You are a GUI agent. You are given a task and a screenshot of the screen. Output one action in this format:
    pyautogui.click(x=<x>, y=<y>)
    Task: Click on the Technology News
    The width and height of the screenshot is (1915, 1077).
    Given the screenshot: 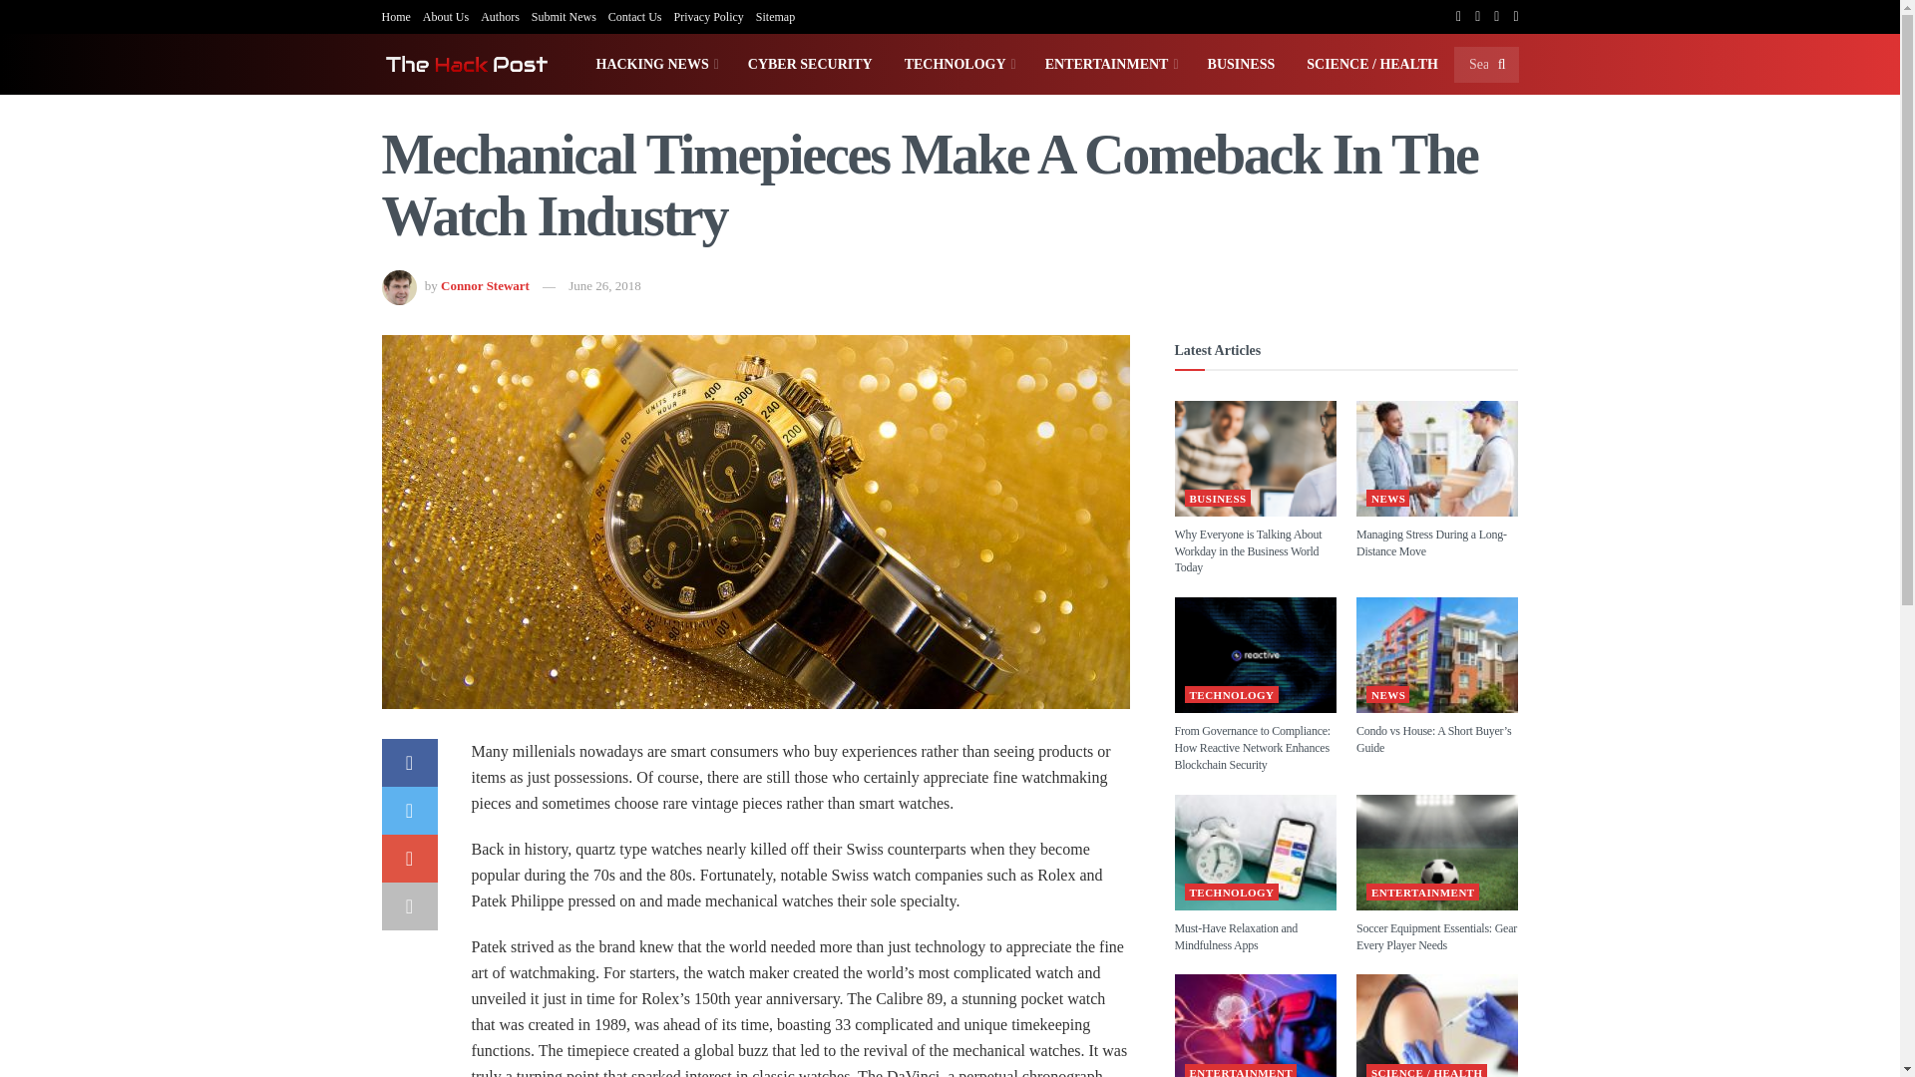 What is the action you would take?
    pyautogui.click(x=958, y=64)
    